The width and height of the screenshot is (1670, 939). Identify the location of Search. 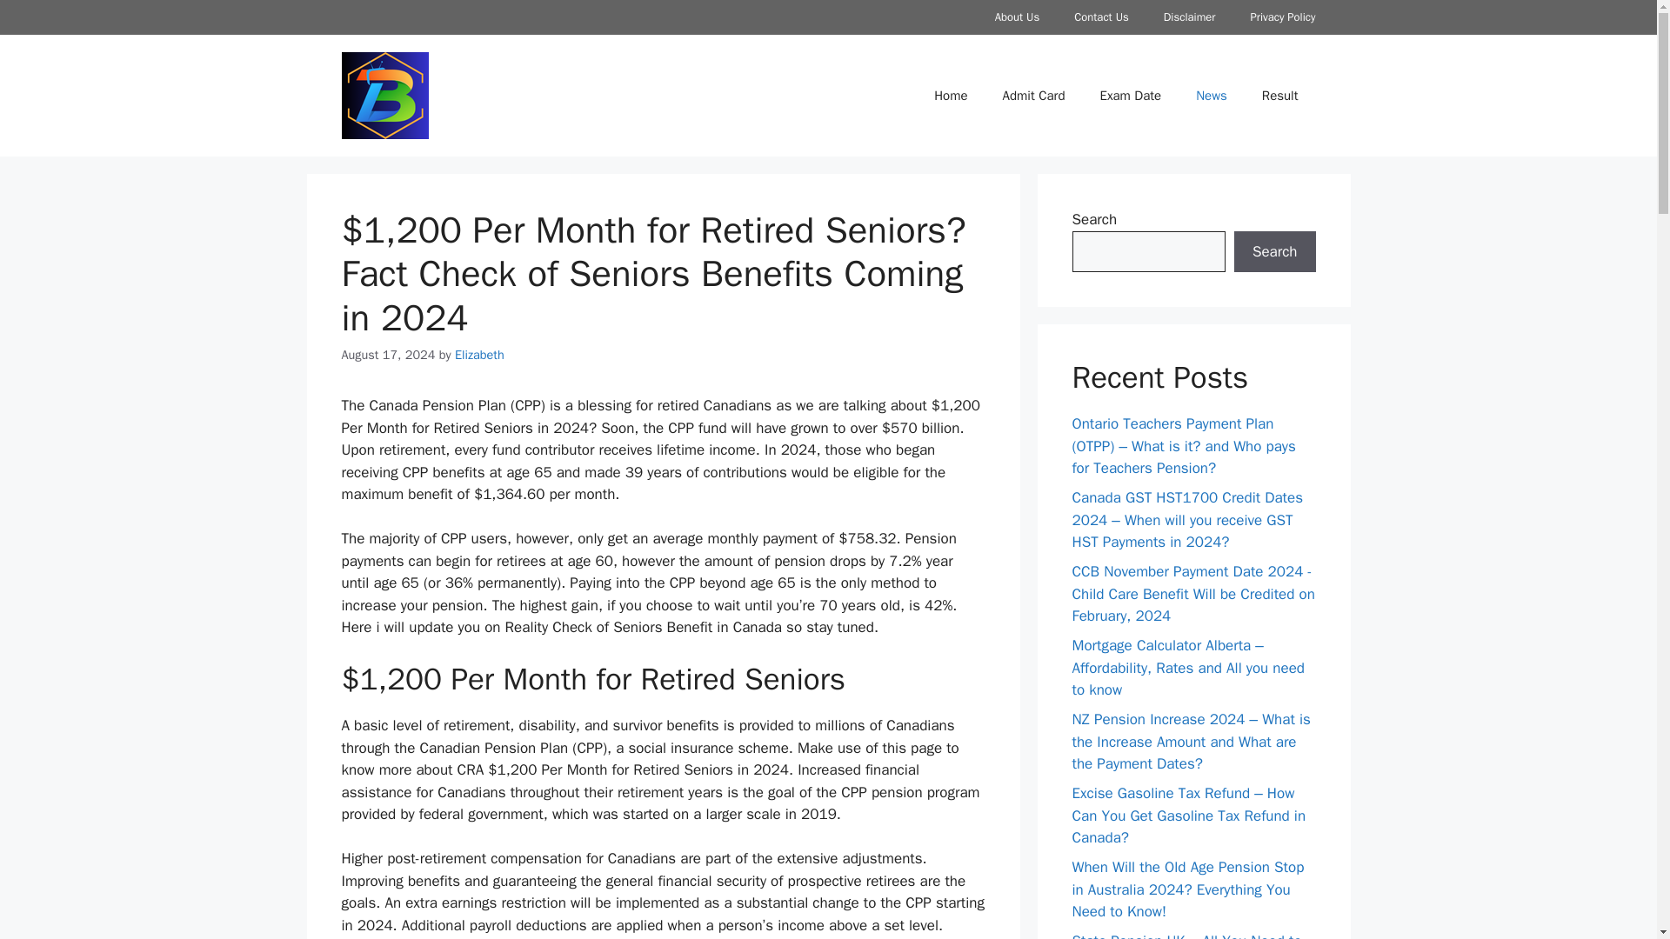
(1274, 252).